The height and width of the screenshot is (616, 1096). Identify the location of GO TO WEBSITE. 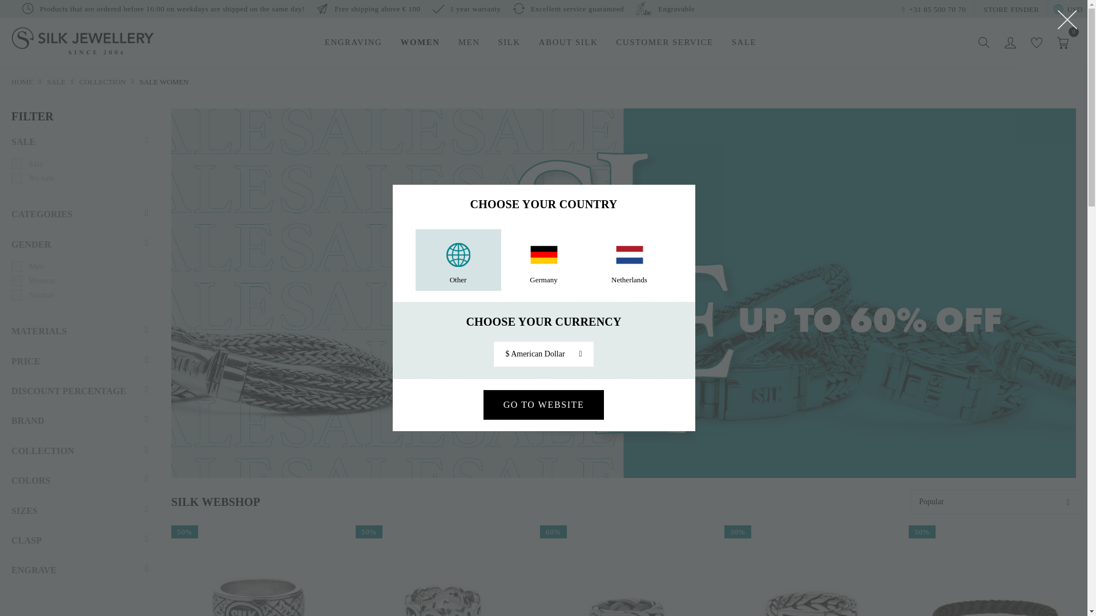
(543, 404).